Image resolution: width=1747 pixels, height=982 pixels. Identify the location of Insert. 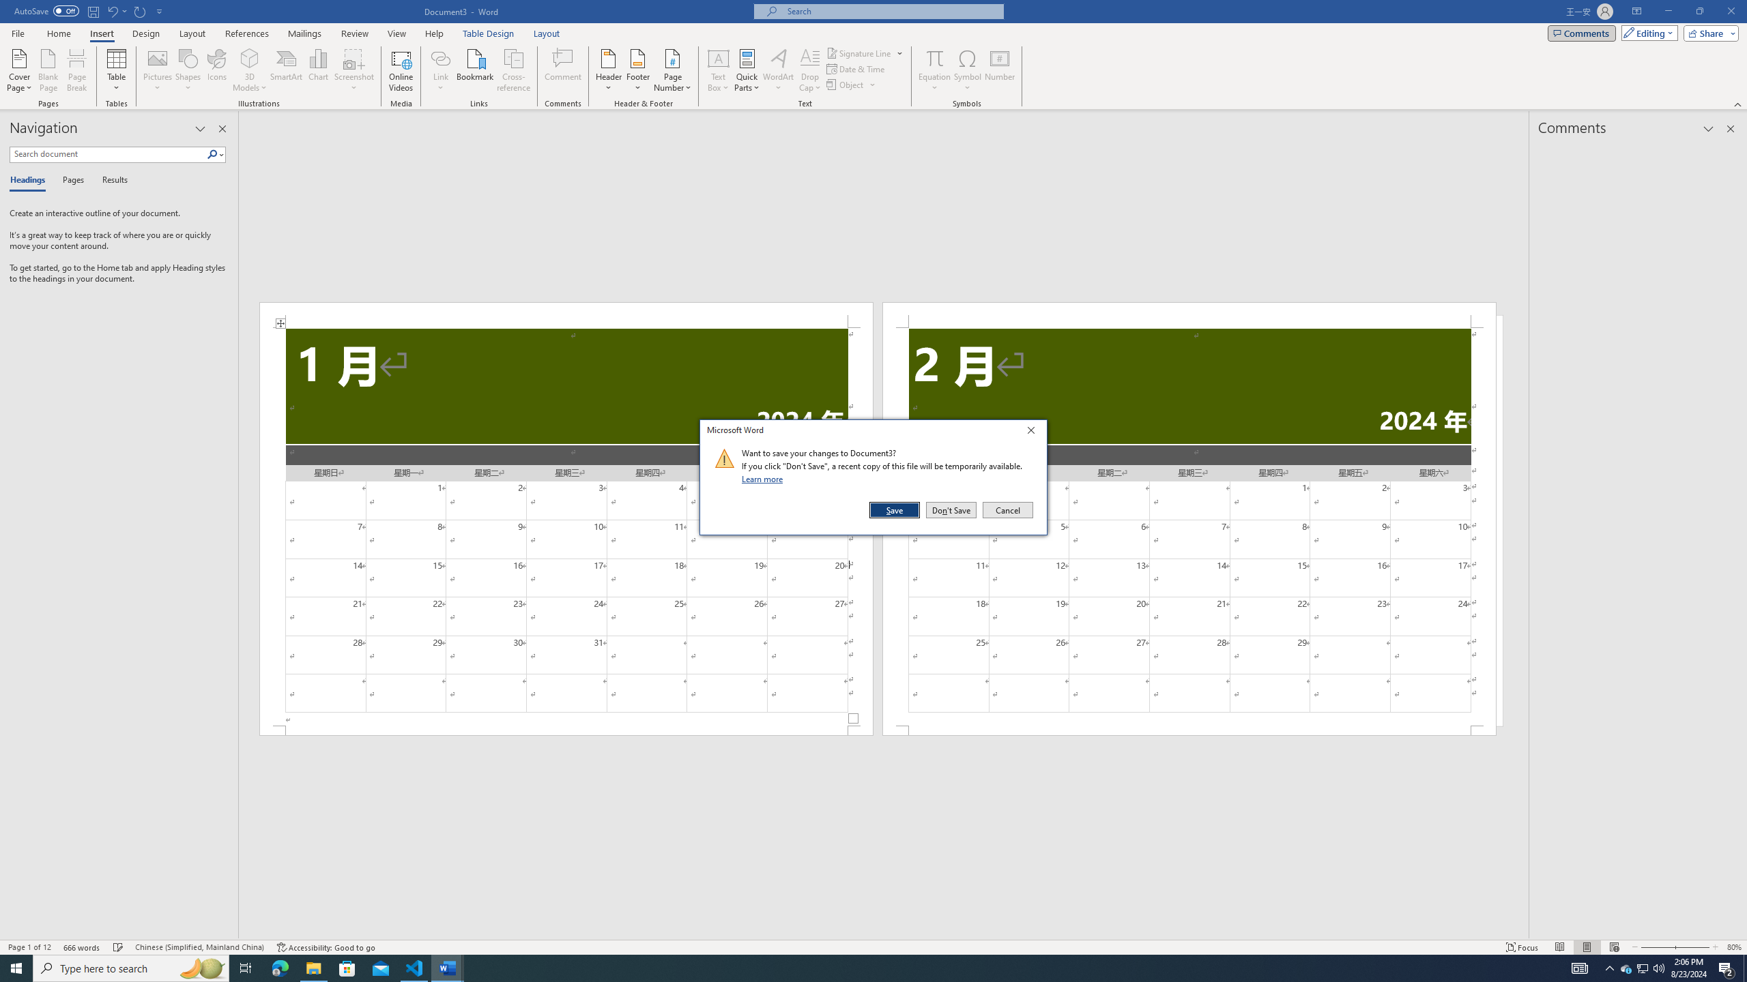
(101, 33).